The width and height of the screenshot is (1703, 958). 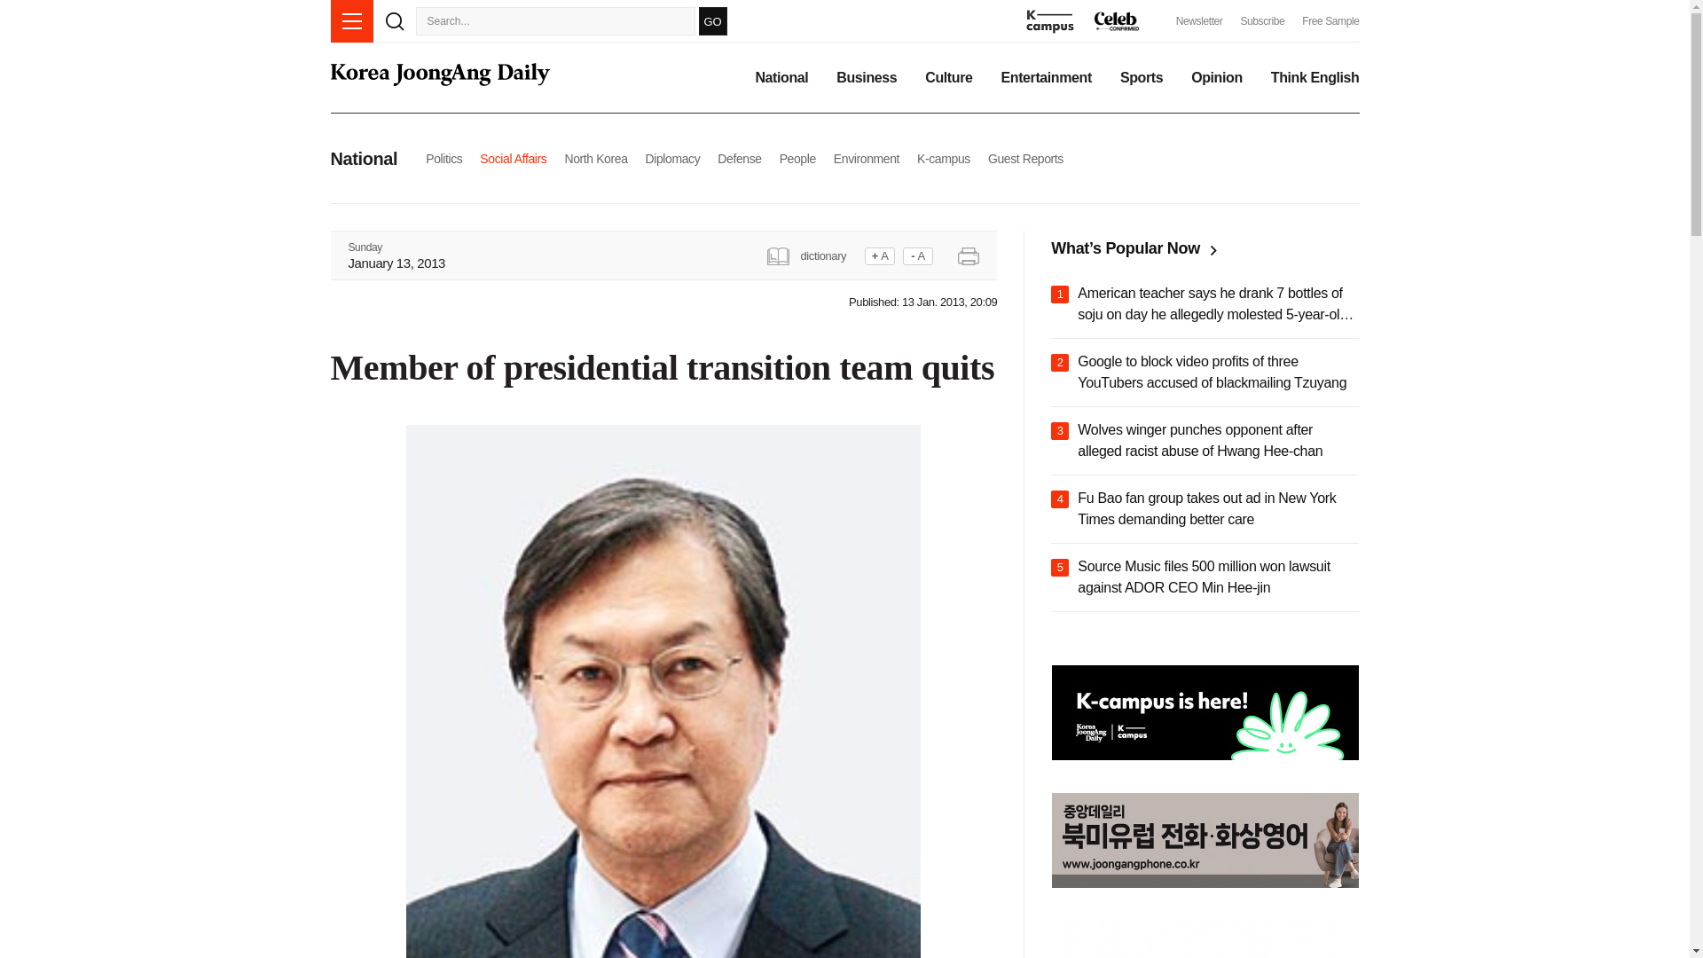 I want to click on Defense, so click(x=739, y=158).